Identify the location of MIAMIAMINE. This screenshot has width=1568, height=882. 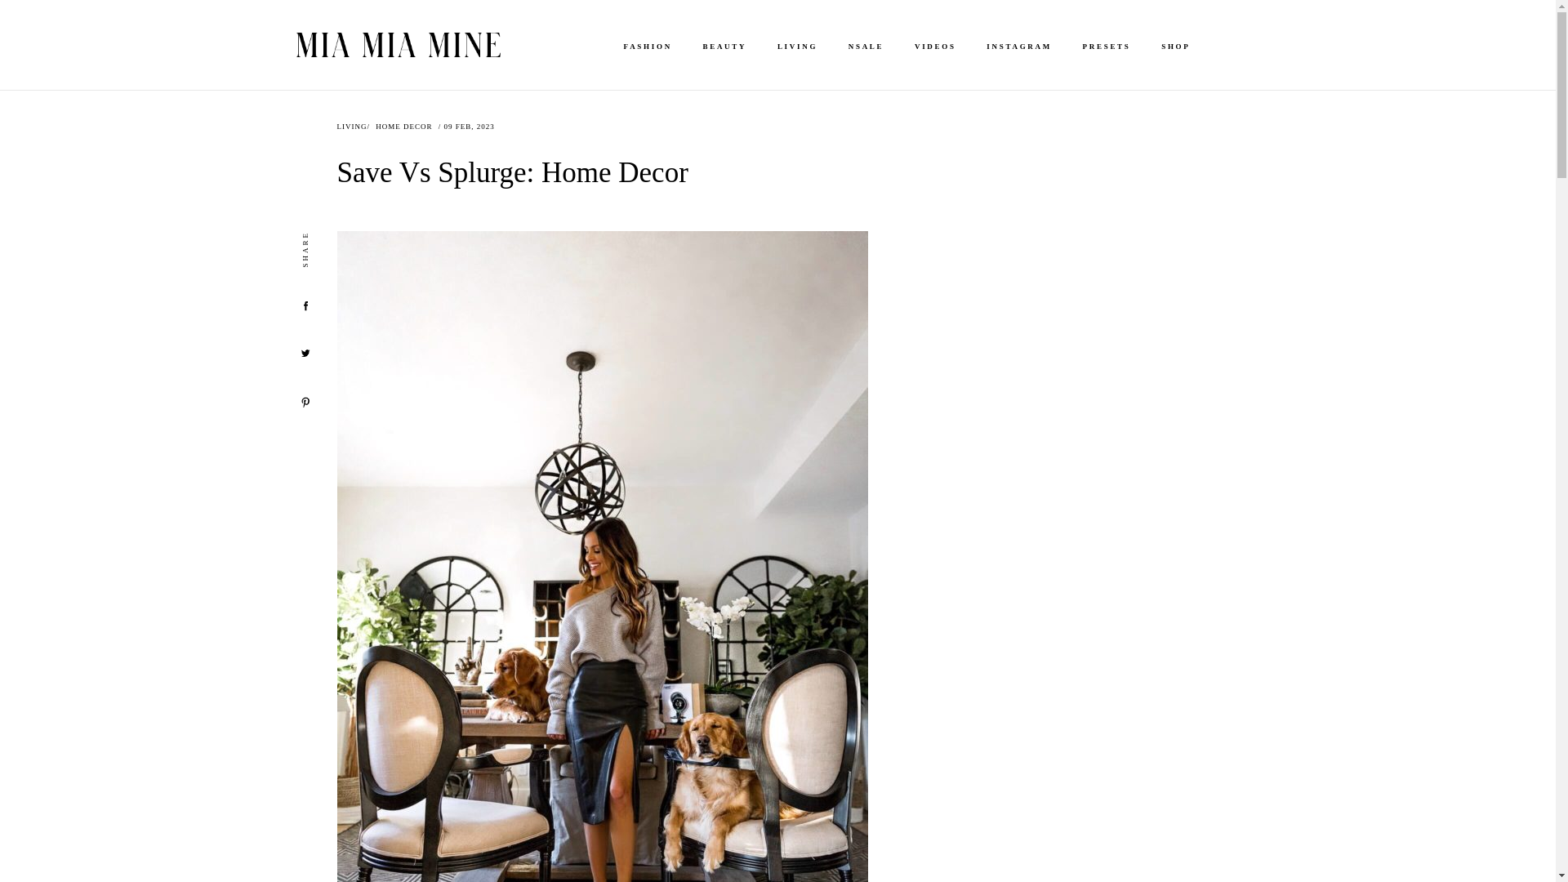
(398, 44).